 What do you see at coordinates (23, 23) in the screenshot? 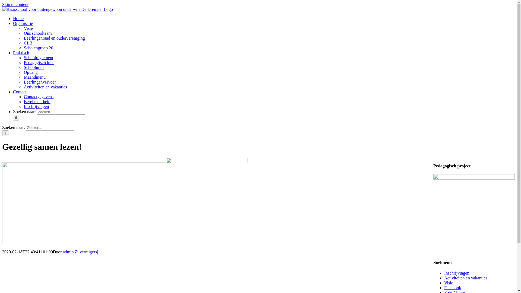
I see `Organisatie` at bounding box center [23, 23].